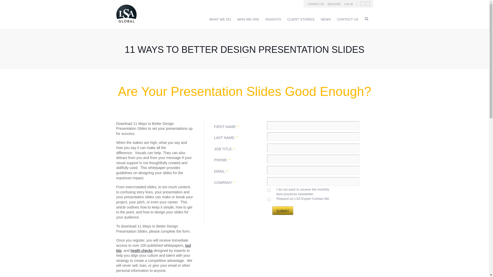 The height and width of the screenshot is (277, 493). I want to click on Who We Are, so click(248, 19).